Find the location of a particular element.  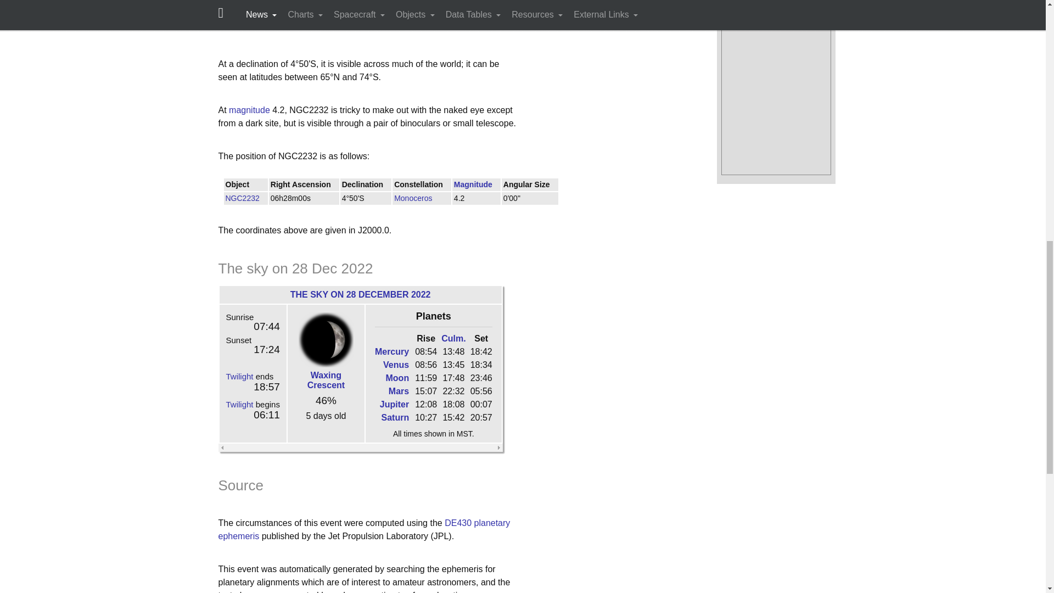

5-day old moon is located at coordinates (326, 339).